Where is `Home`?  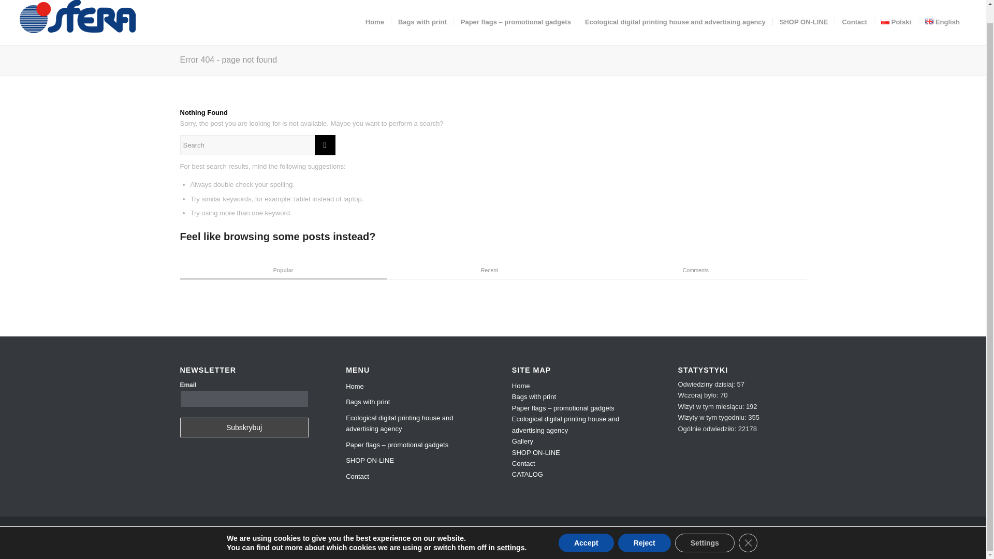
Home is located at coordinates (521, 385).